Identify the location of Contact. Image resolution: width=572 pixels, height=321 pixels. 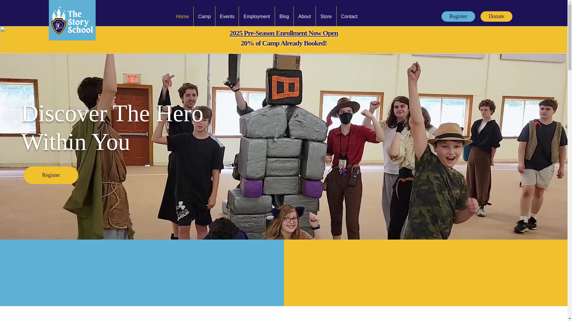
(349, 16).